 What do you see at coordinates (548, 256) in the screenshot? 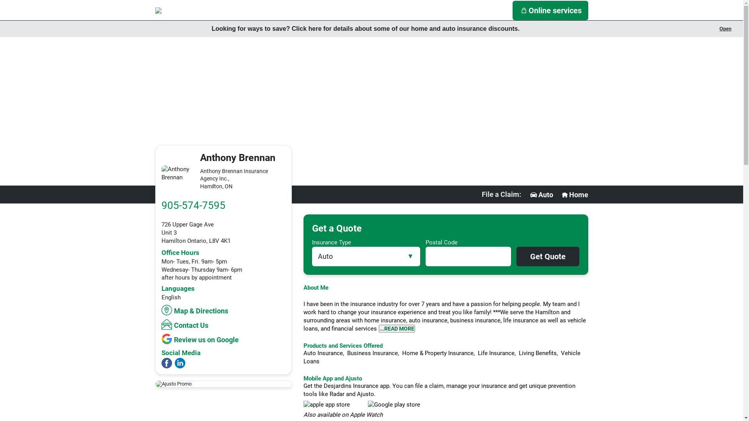
I see `Get Quote` at bounding box center [548, 256].